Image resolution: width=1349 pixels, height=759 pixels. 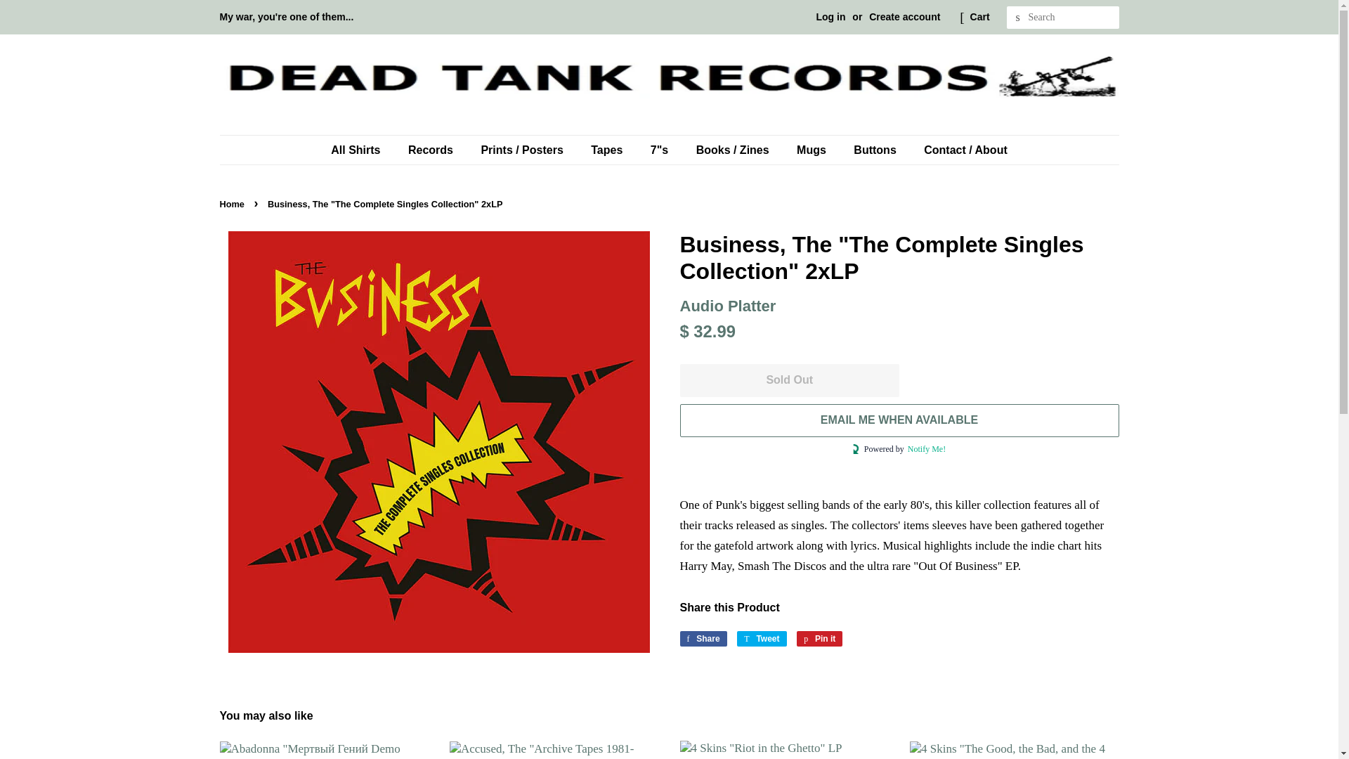 What do you see at coordinates (703, 638) in the screenshot?
I see `All Shirts` at bounding box center [703, 638].